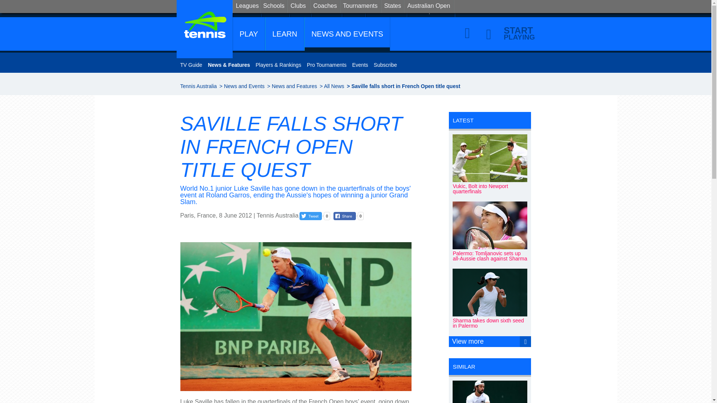 Image resolution: width=717 pixels, height=403 pixels. I want to click on Coaches, so click(327, 8).